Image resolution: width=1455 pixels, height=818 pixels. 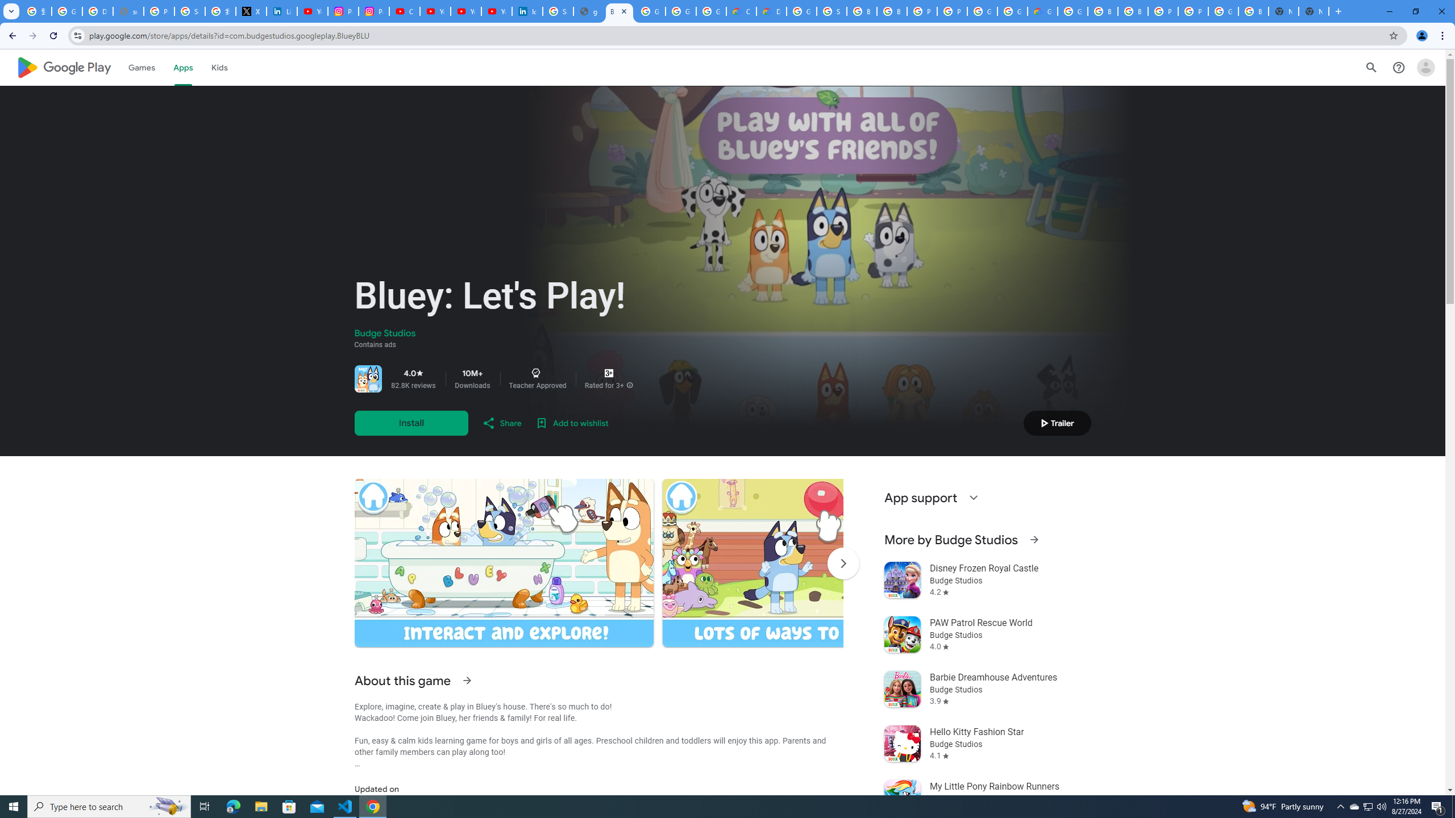 I want to click on Apps, so click(x=182, y=67).